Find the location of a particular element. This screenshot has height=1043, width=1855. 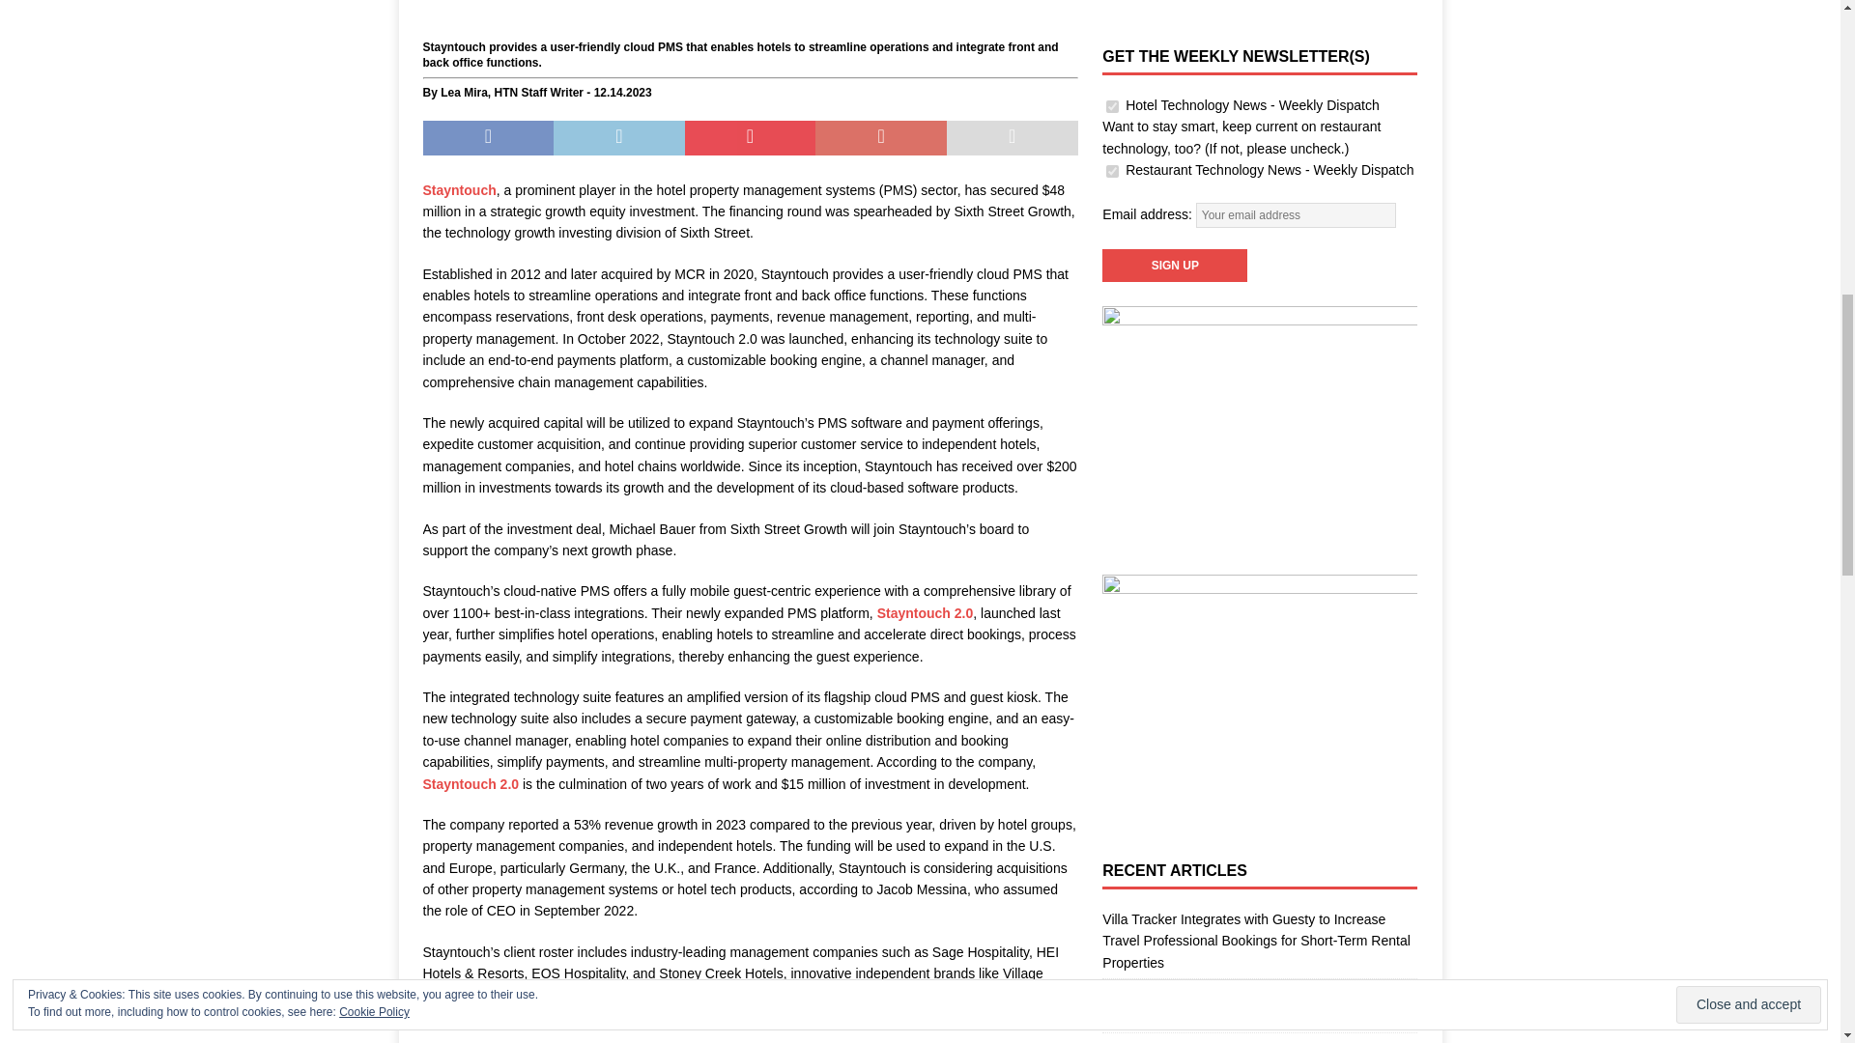

Stayntouch 2.0 is located at coordinates (471, 783).